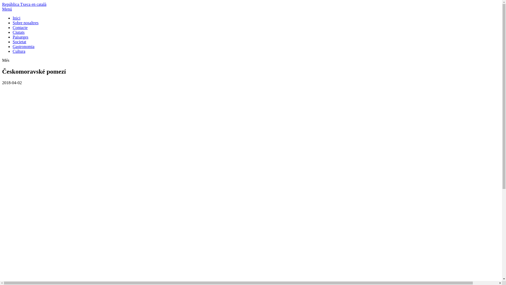 The height and width of the screenshot is (285, 506). What do you see at coordinates (21, 37) in the screenshot?
I see `Paisatges` at bounding box center [21, 37].